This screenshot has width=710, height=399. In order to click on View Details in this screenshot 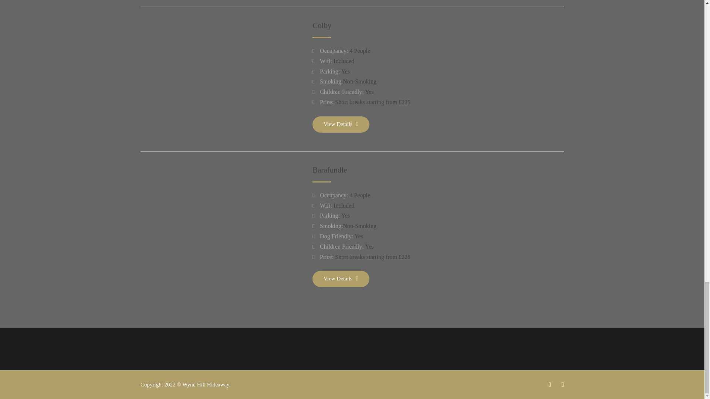, I will do `click(341, 124)`.